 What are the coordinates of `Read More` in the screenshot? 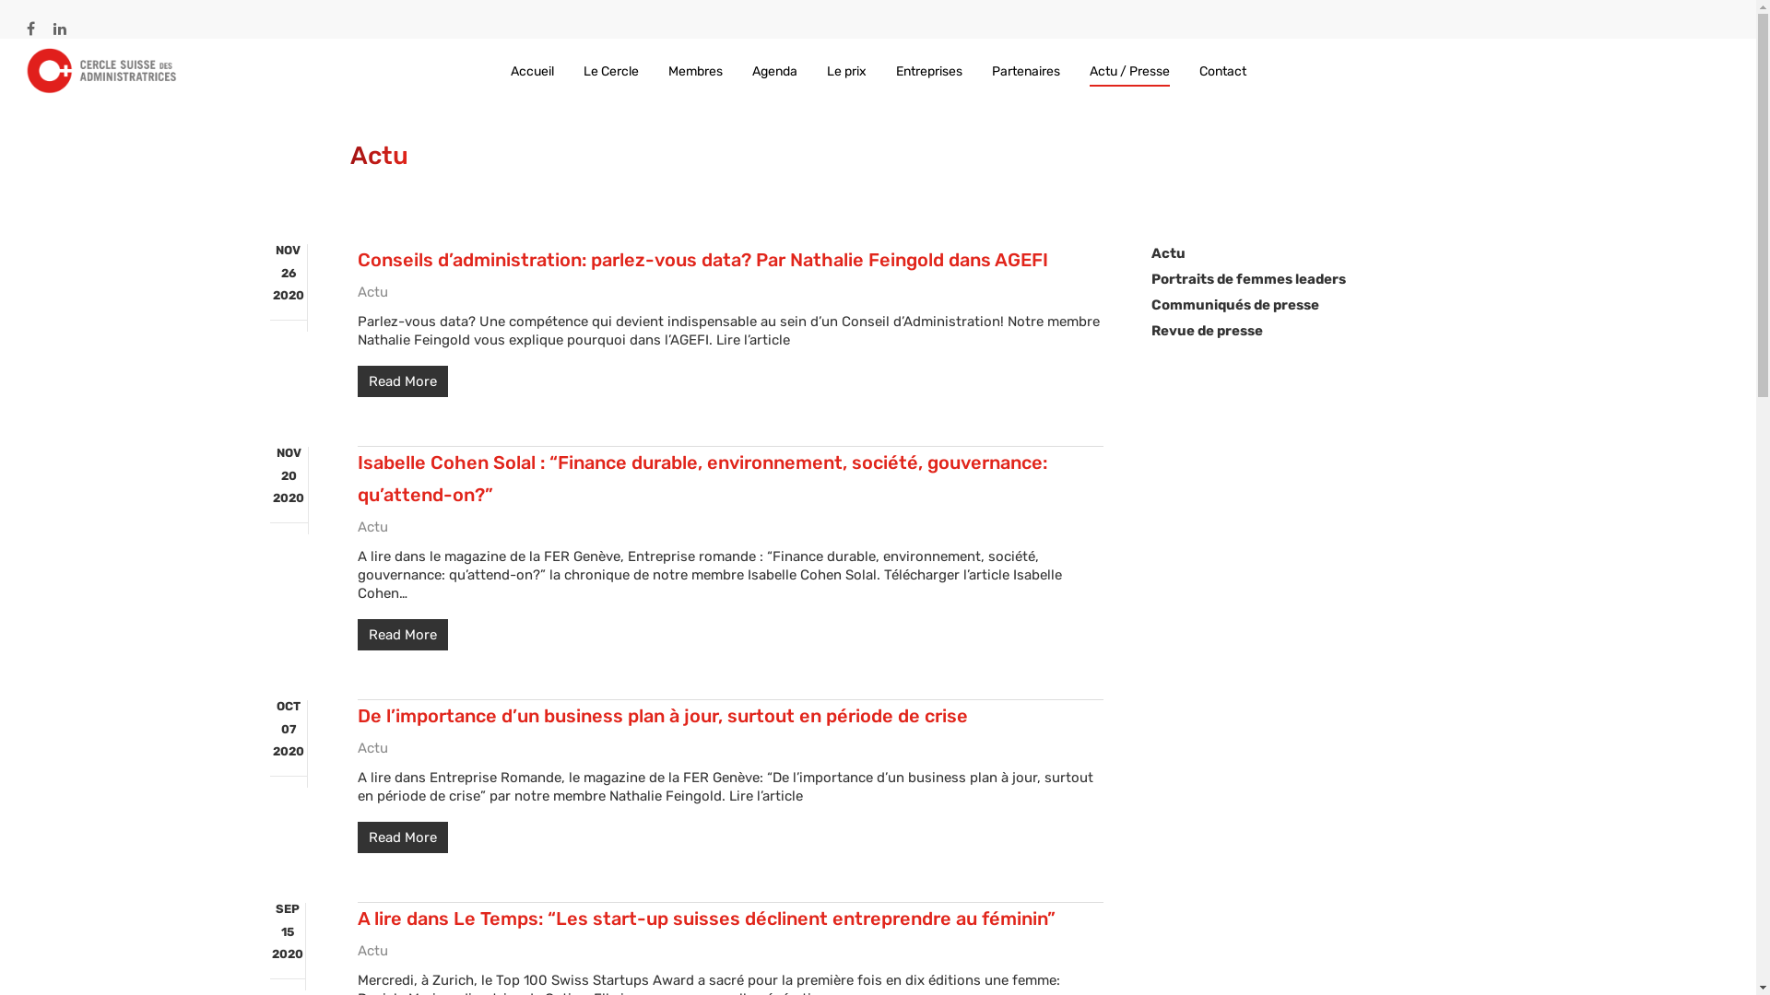 It's located at (730, 381).